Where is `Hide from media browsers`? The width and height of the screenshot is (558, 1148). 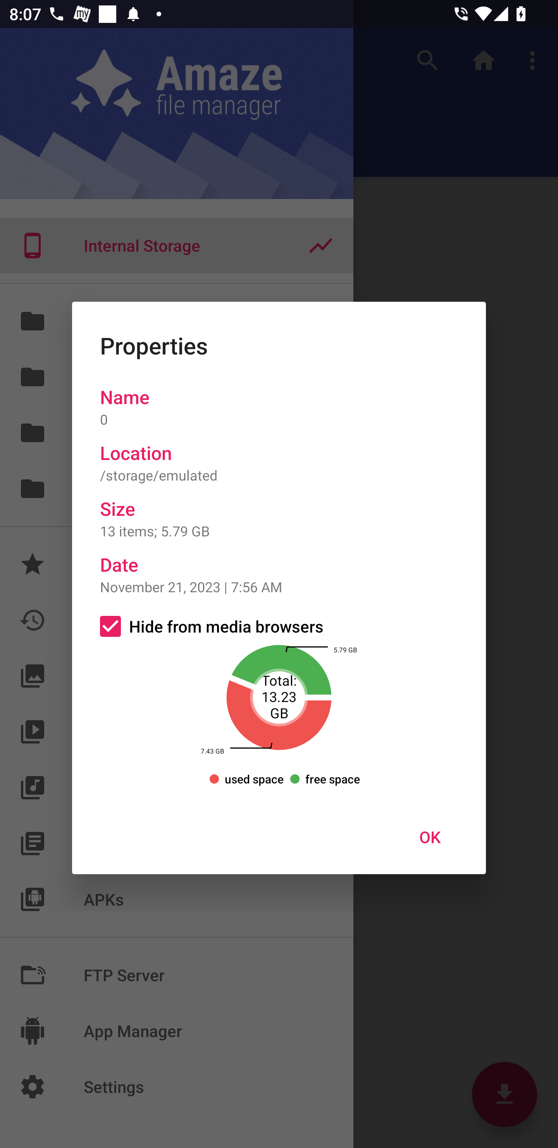
Hide from media browsers is located at coordinates (279, 626).